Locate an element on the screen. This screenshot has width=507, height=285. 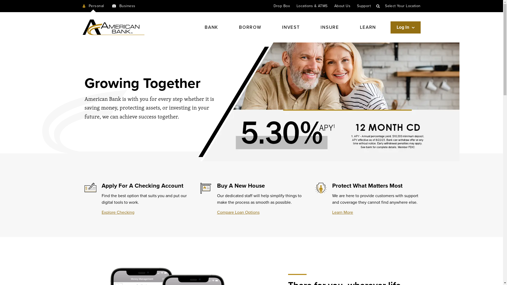
Drop Box is located at coordinates (282, 6).